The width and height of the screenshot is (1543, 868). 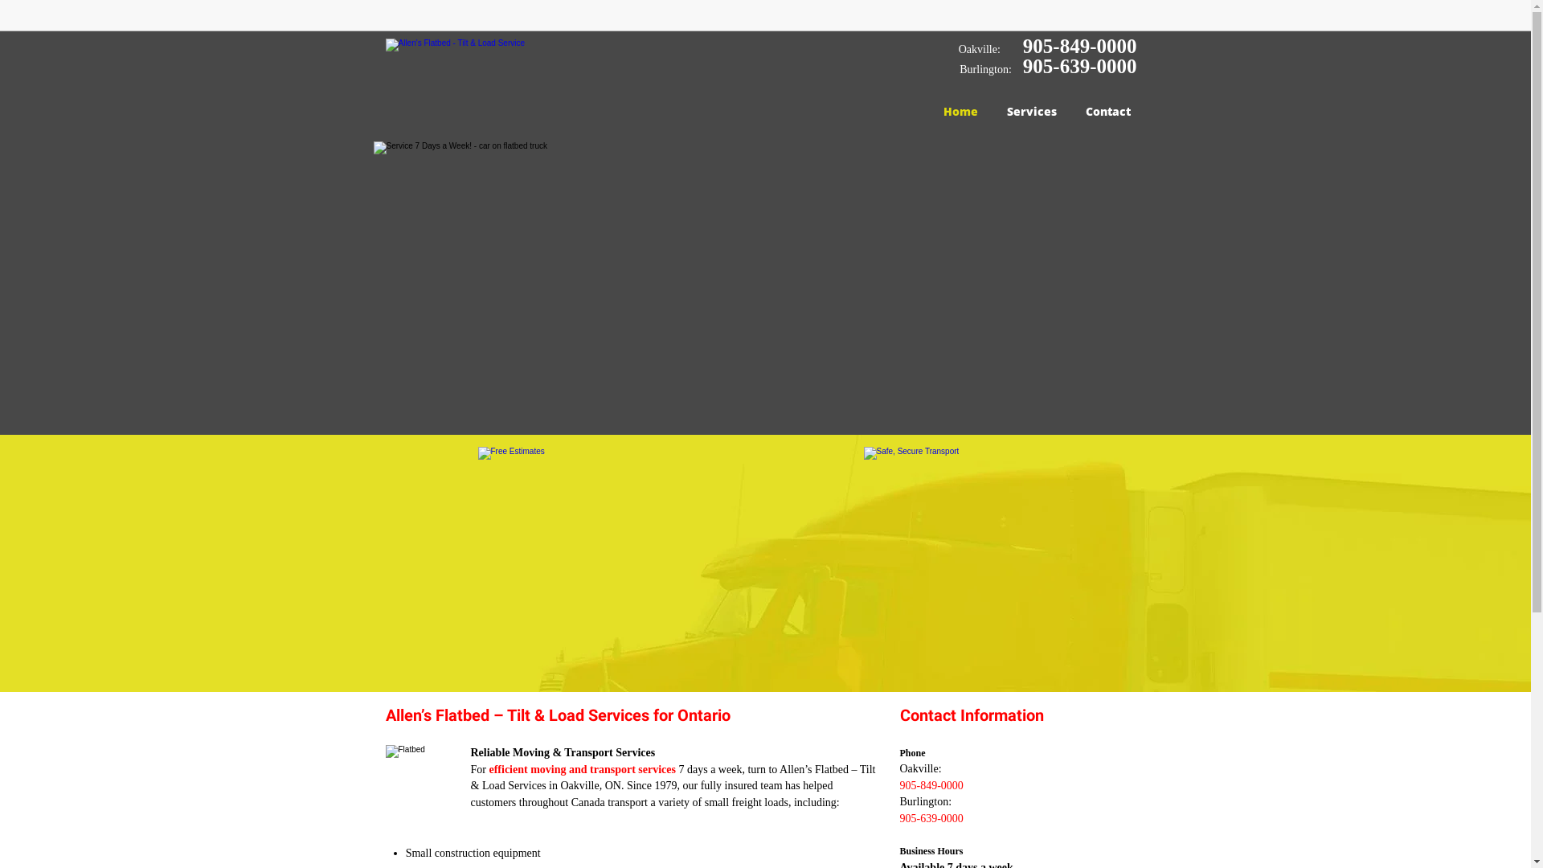 I want to click on Services, so click(x=1031, y=112).